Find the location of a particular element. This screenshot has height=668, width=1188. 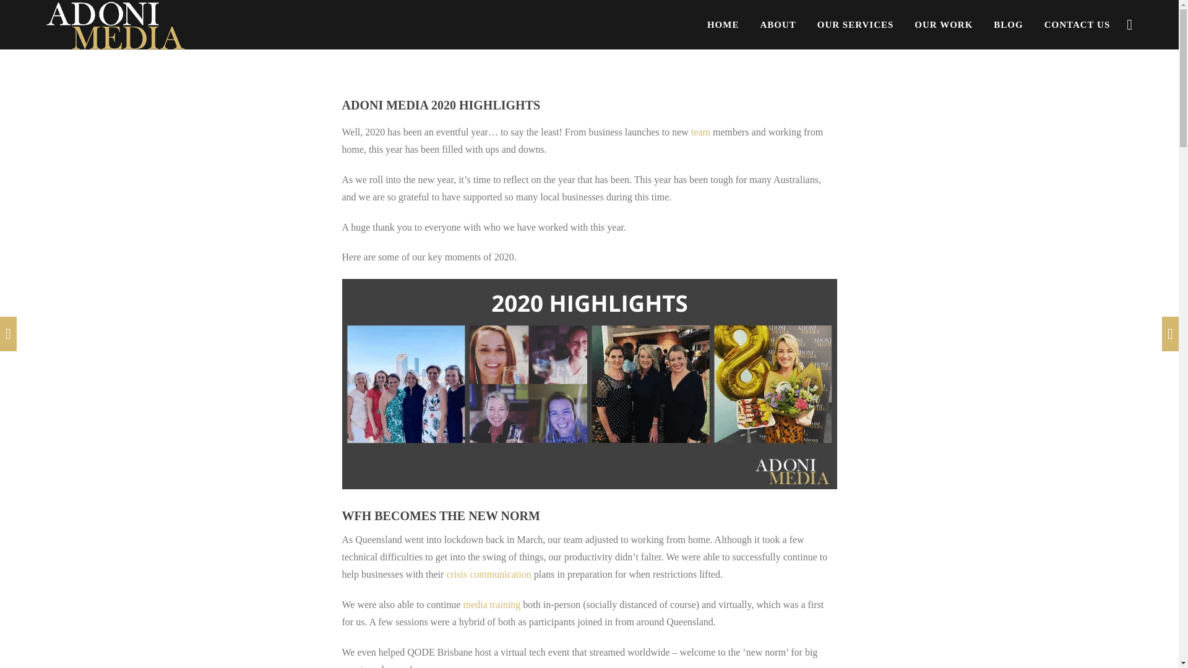

team is located at coordinates (700, 132).